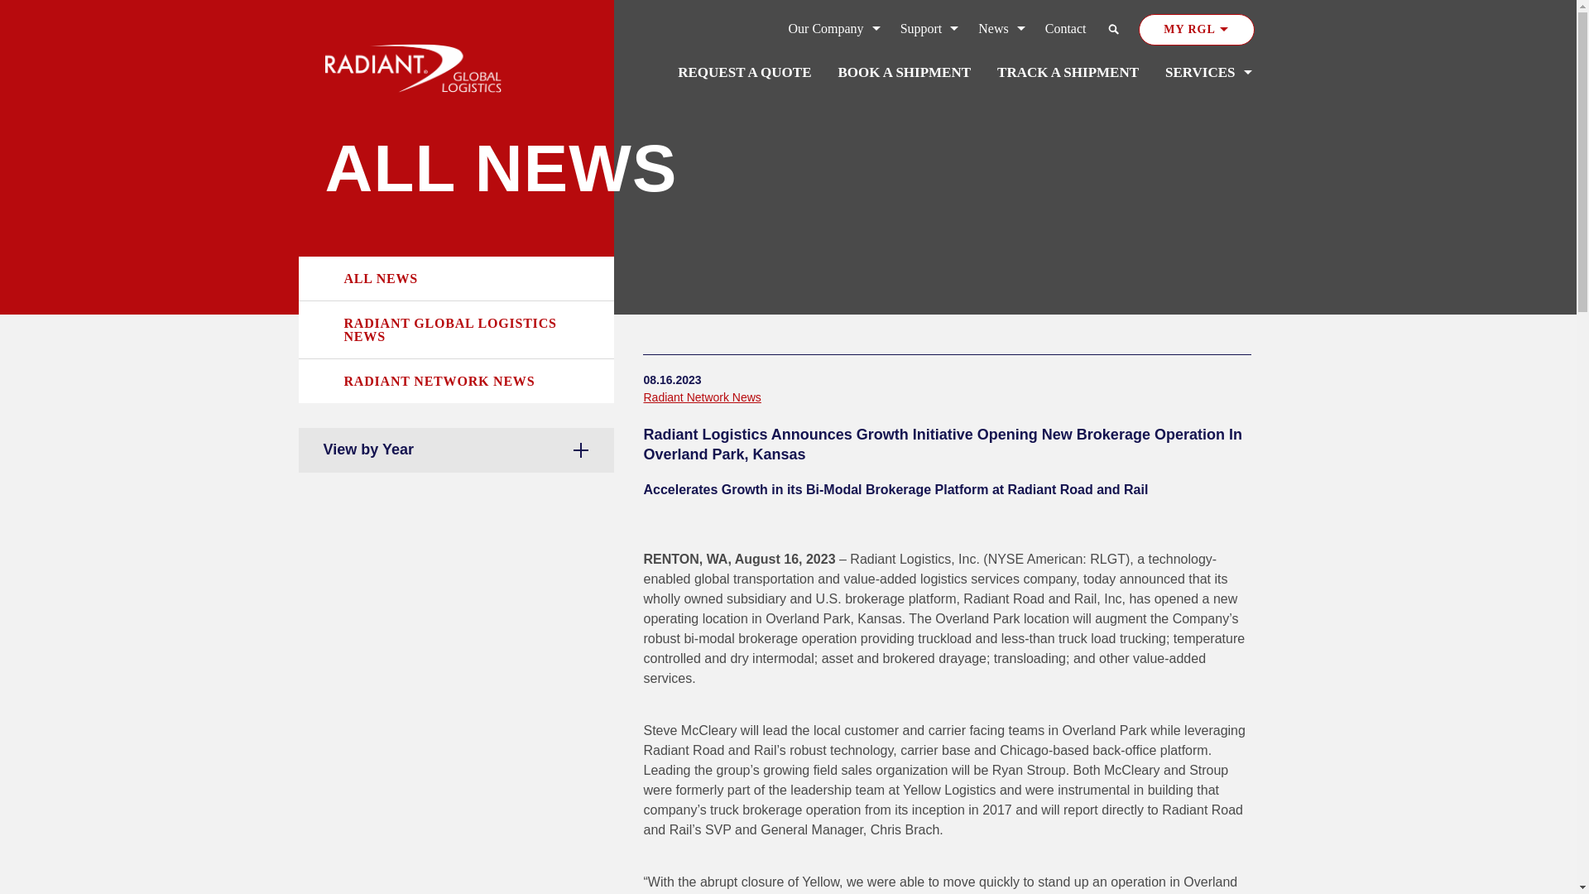 The height and width of the screenshot is (894, 1589). I want to click on TRACK A SHIPMENT, so click(1068, 73).